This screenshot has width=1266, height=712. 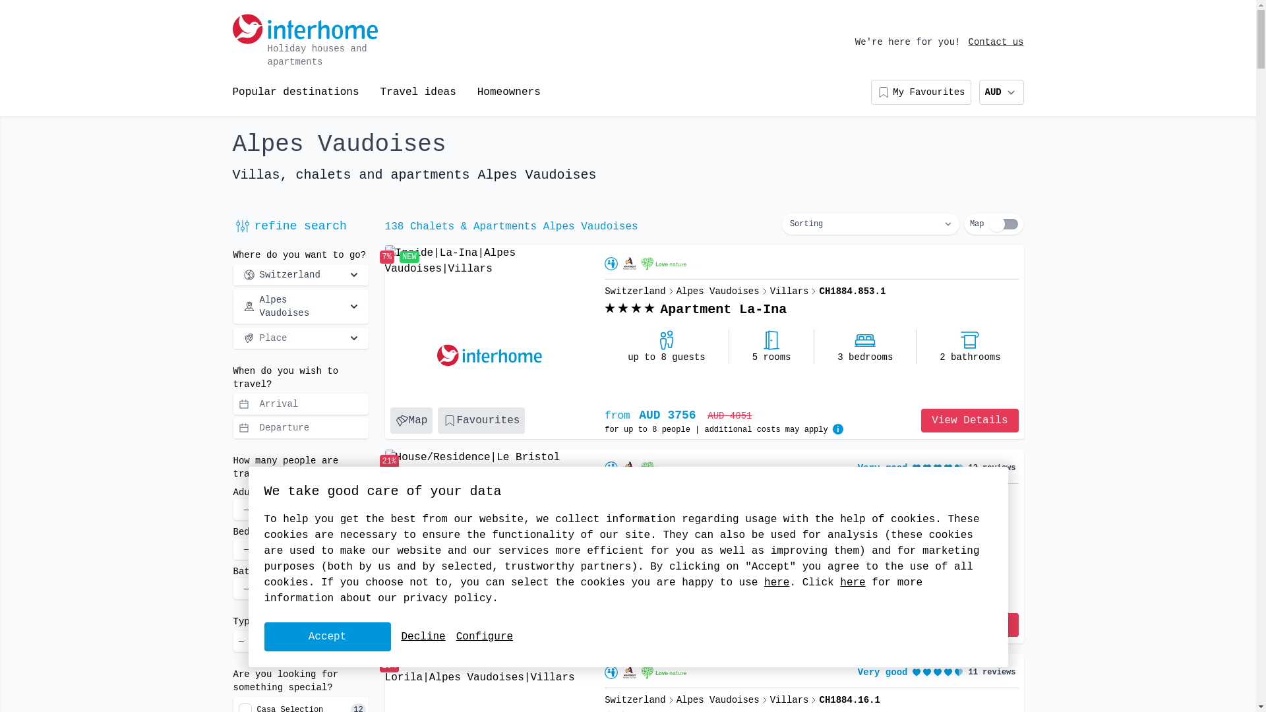 I want to click on Homeowners, so click(x=509, y=92).